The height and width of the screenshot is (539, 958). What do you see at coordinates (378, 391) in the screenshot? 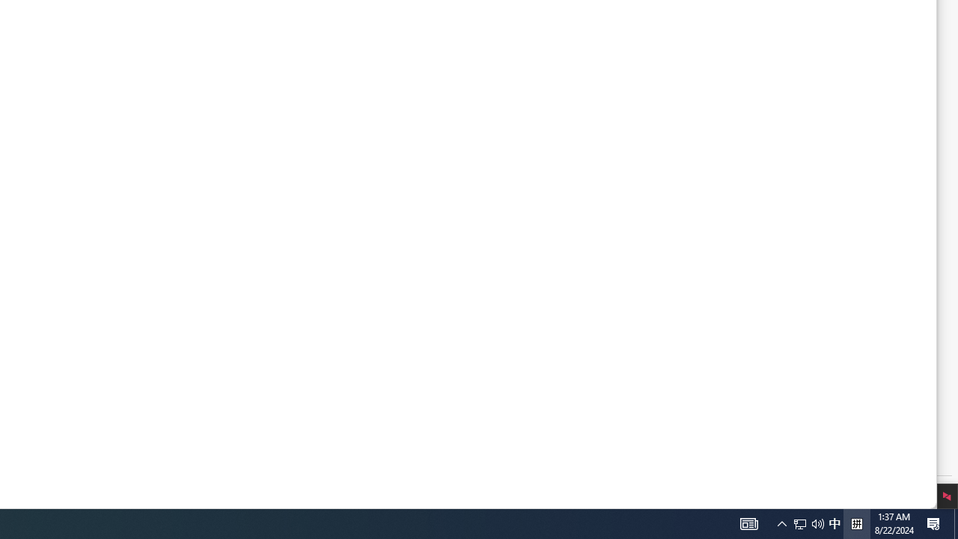
I see `United States` at bounding box center [378, 391].